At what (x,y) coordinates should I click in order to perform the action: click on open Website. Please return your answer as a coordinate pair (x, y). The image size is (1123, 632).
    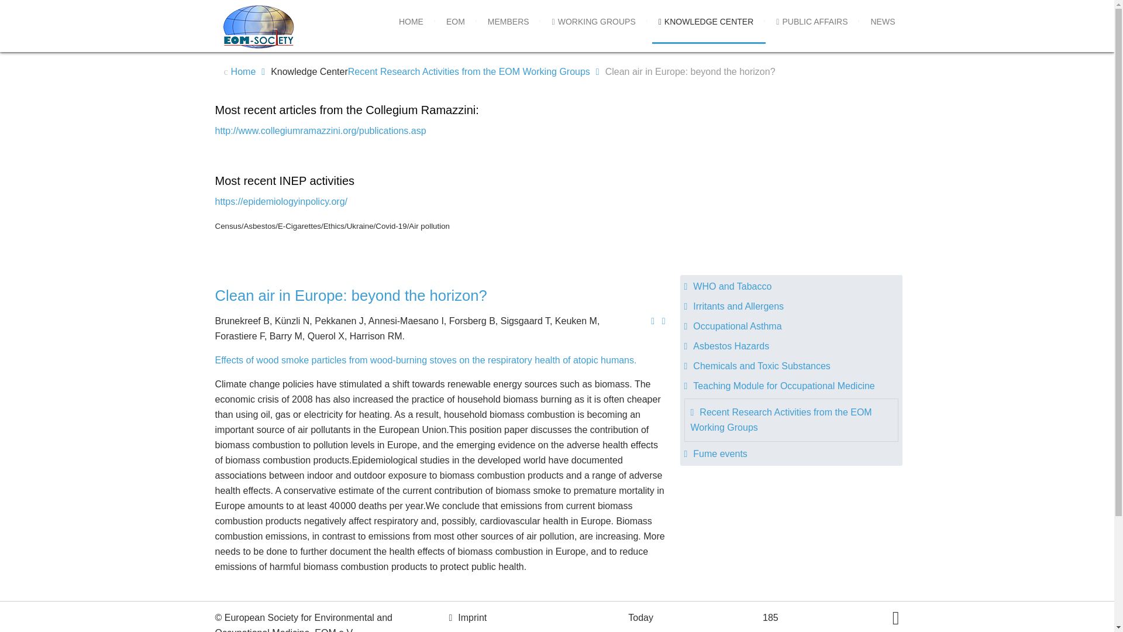
    Looking at the image, I should click on (426, 360).